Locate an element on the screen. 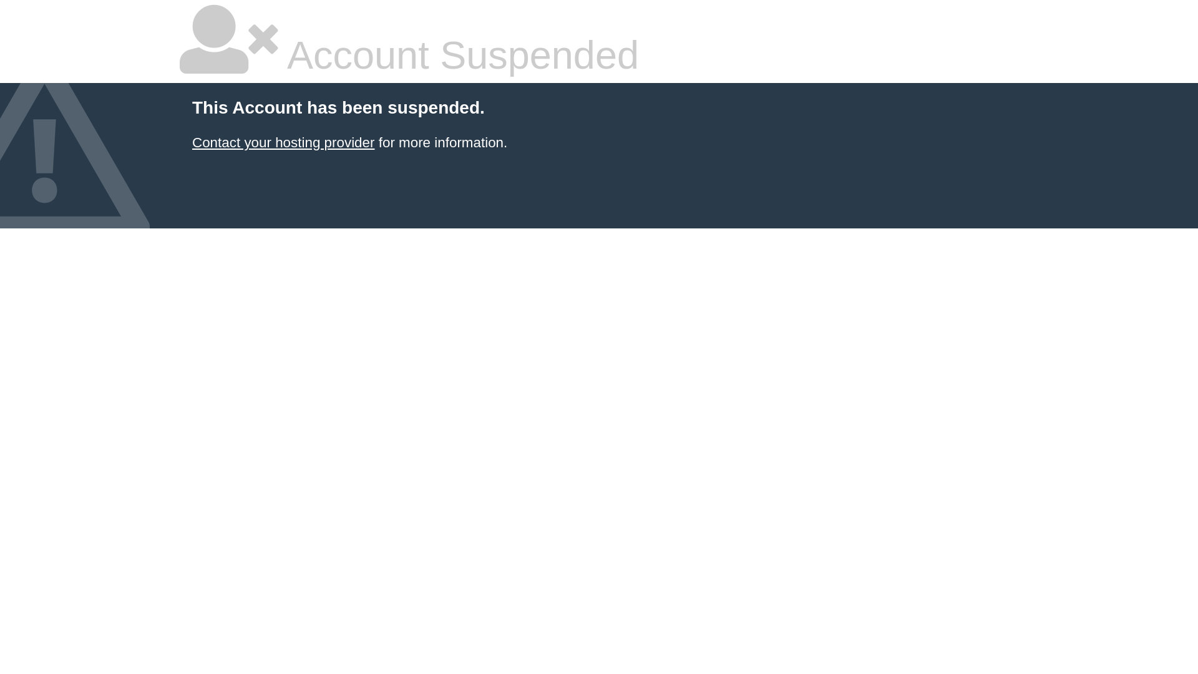  Contact your hosting provider is located at coordinates (283, 142).